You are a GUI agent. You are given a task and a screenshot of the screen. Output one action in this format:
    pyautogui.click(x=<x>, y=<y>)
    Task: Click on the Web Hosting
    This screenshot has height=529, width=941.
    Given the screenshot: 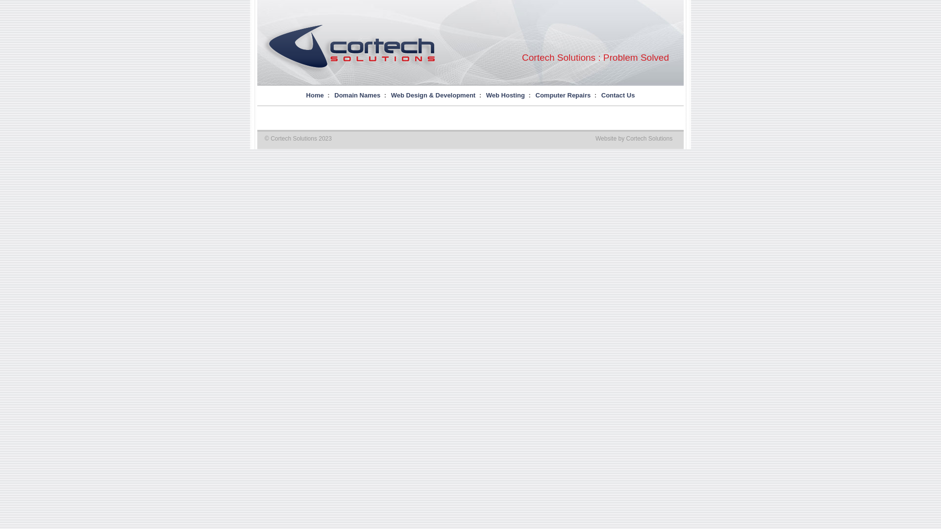 What is the action you would take?
    pyautogui.click(x=505, y=95)
    